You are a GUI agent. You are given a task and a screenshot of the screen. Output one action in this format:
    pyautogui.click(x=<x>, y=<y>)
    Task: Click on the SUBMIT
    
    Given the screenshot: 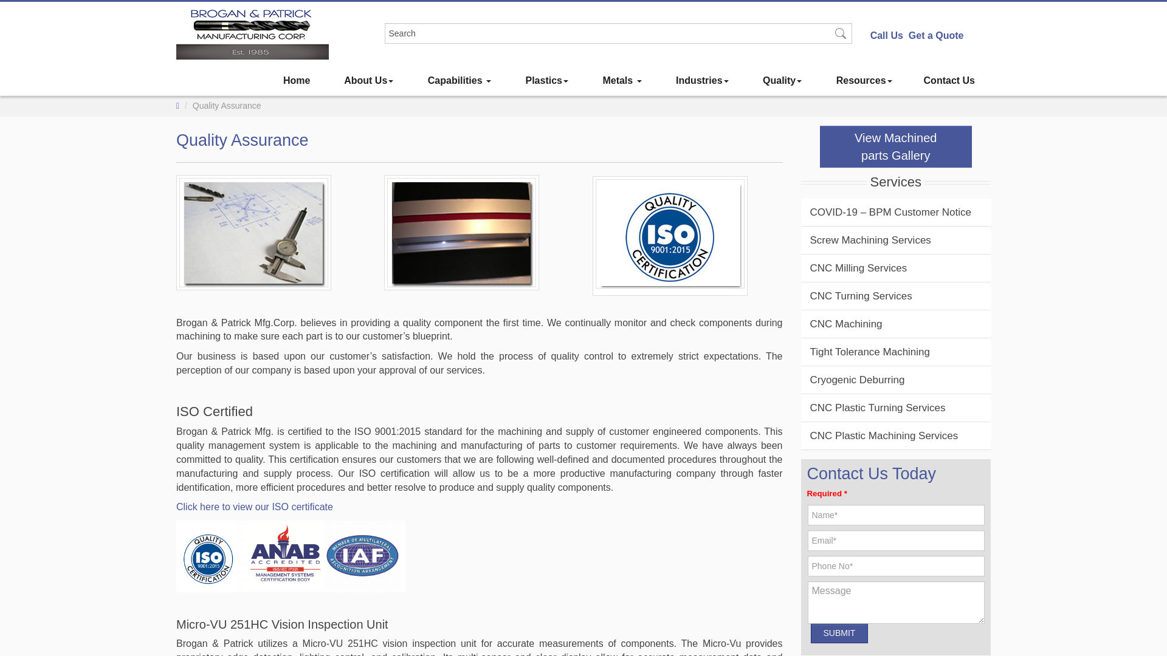 What is the action you would take?
    pyautogui.click(x=839, y=634)
    